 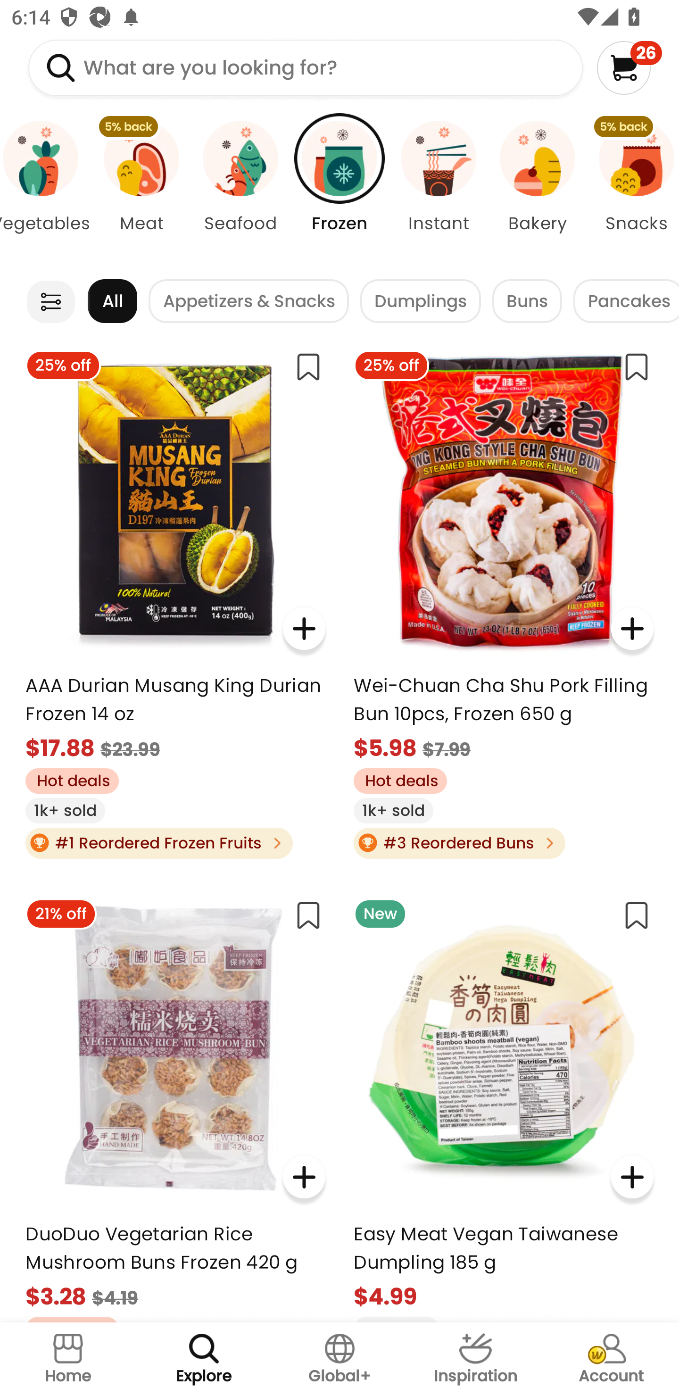 What do you see at coordinates (626, 301) in the screenshot?
I see `Pancakes` at bounding box center [626, 301].